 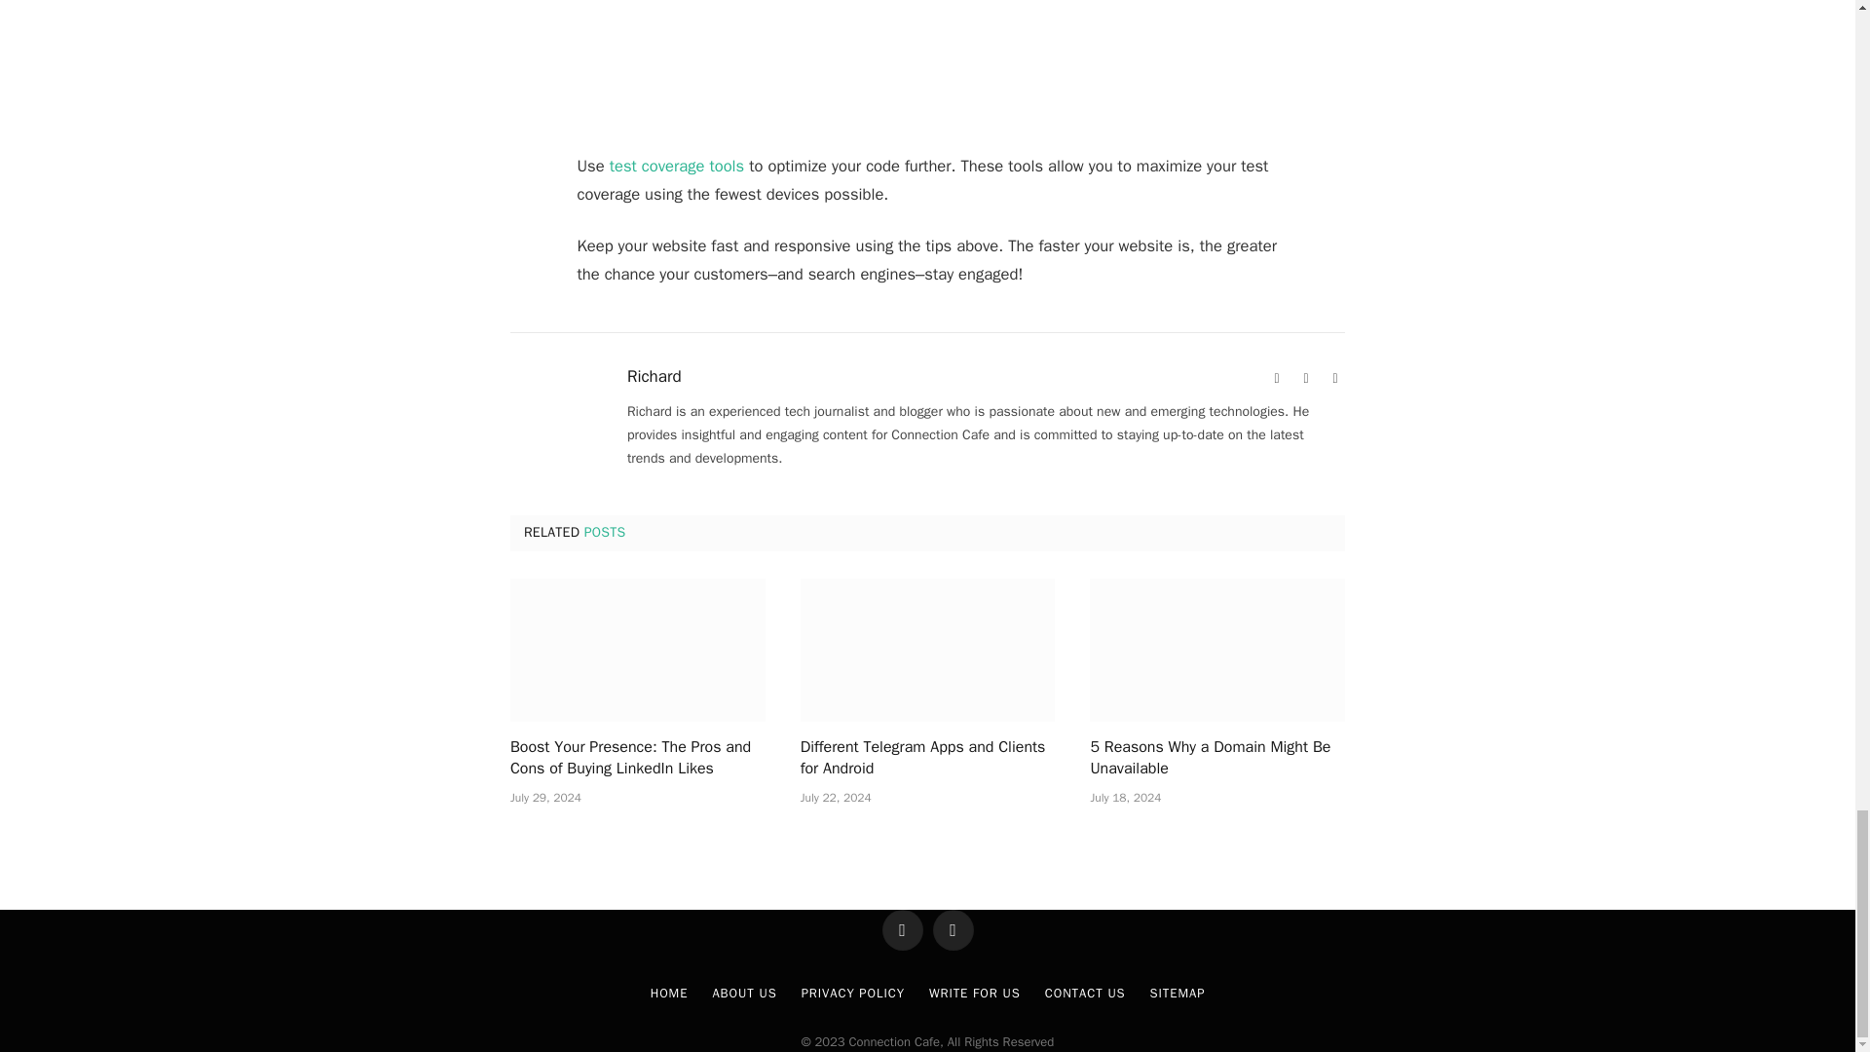 I want to click on Different Telegram Apps and Clients for Android, so click(x=927, y=650).